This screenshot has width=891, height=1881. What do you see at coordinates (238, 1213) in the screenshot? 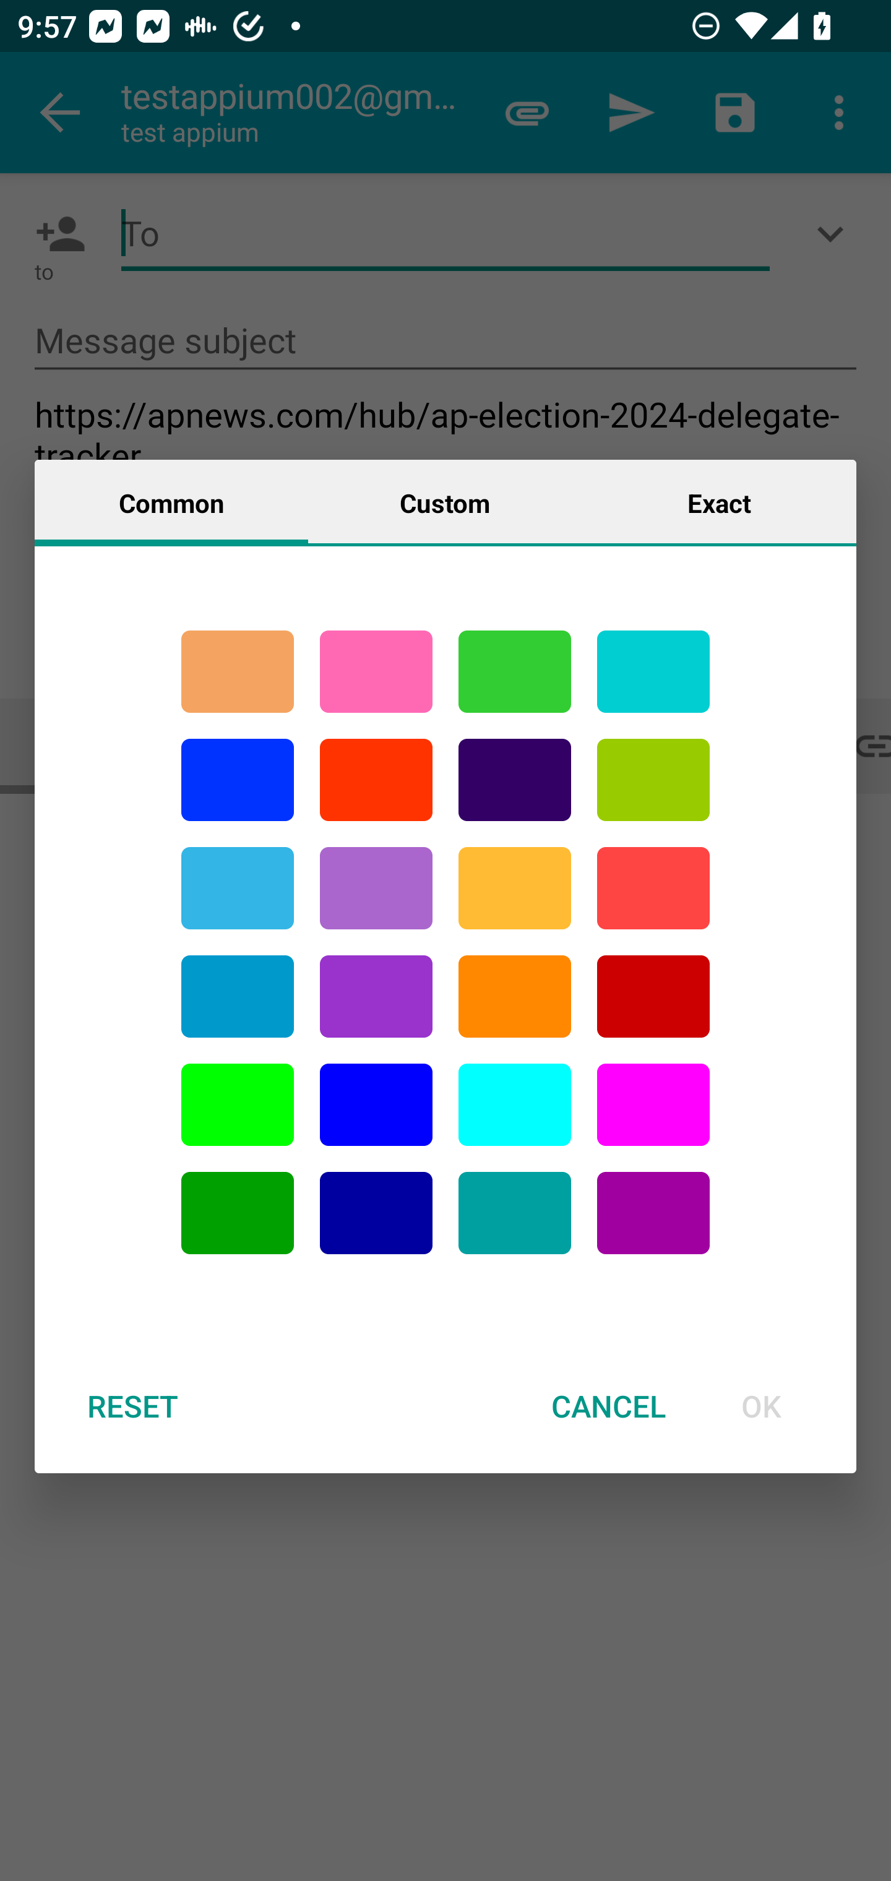
I see `Dark green` at bounding box center [238, 1213].